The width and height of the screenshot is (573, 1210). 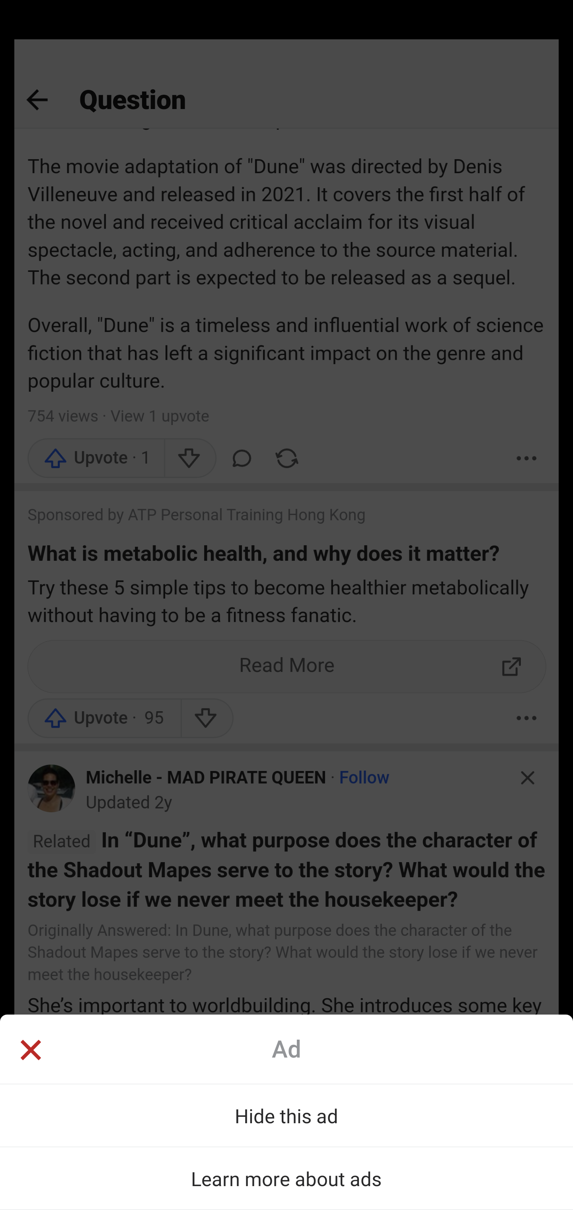 I want to click on Hide this ad, so click(x=286, y=1115).